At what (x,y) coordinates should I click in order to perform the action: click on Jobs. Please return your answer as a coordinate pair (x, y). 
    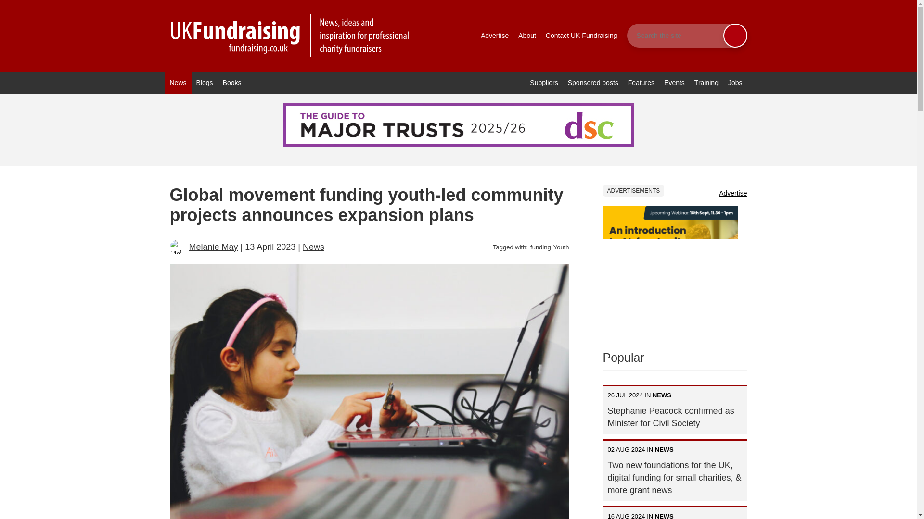
    Looking at the image, I should click on (735, 83).